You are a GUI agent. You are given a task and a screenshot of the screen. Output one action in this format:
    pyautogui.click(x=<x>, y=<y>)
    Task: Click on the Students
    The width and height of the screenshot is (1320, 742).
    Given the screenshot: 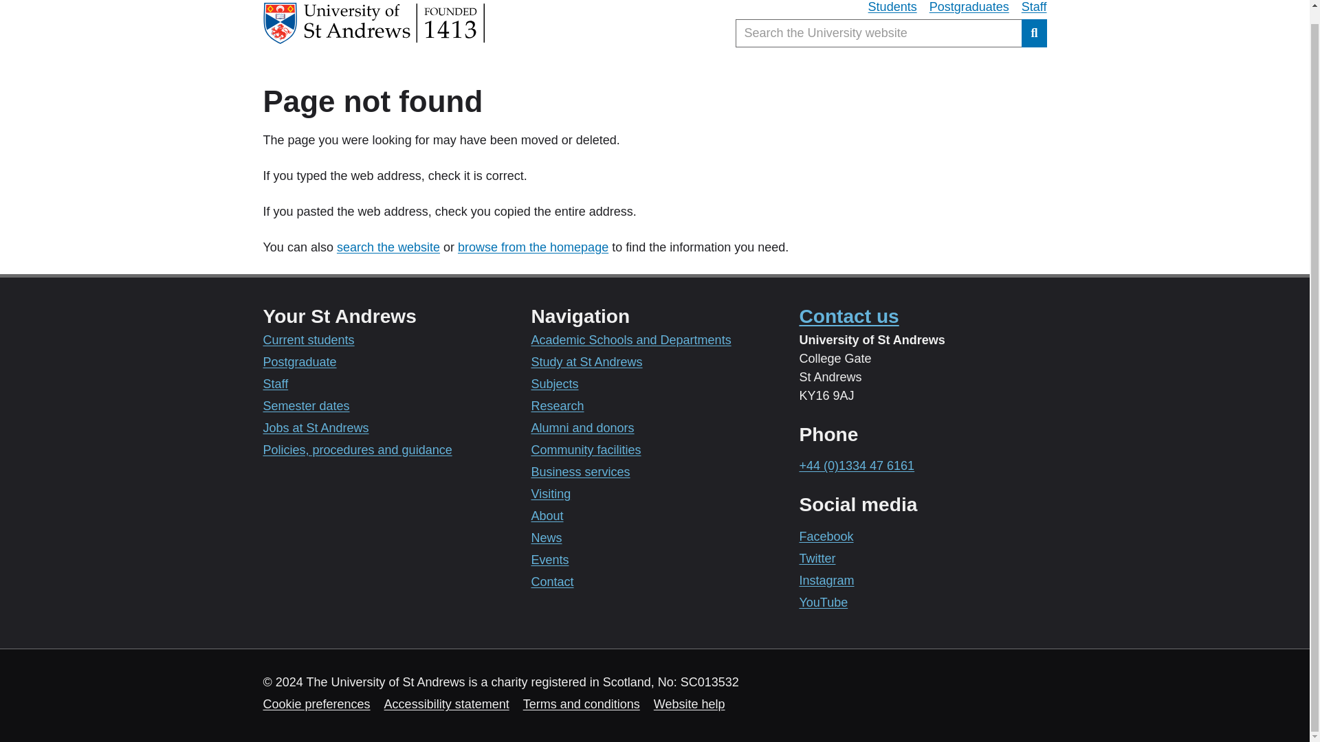 What is the action you would take?
    pyautogui.click(x=892, y=8)
    